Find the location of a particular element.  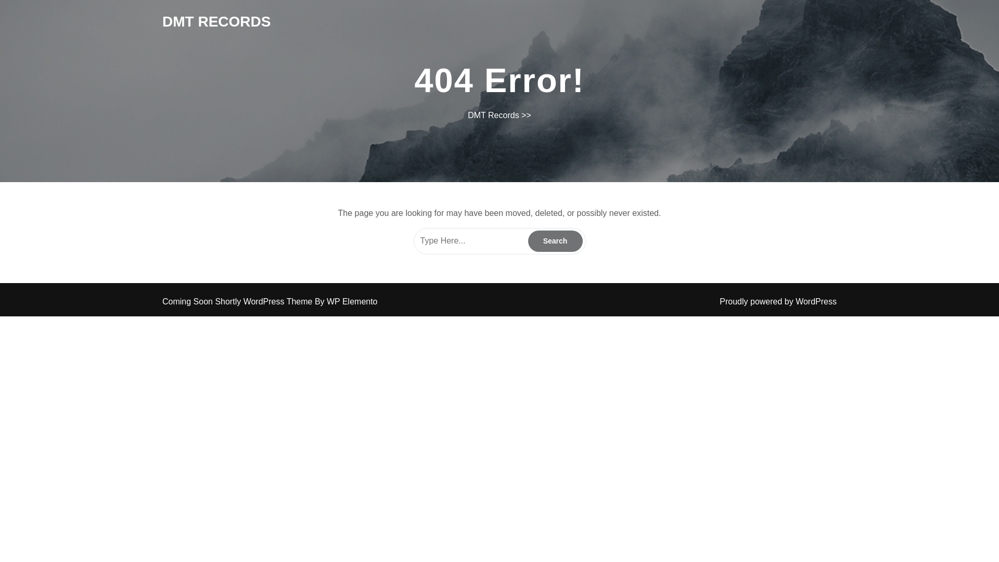

DMT Records is located at coordinates (216, 21).